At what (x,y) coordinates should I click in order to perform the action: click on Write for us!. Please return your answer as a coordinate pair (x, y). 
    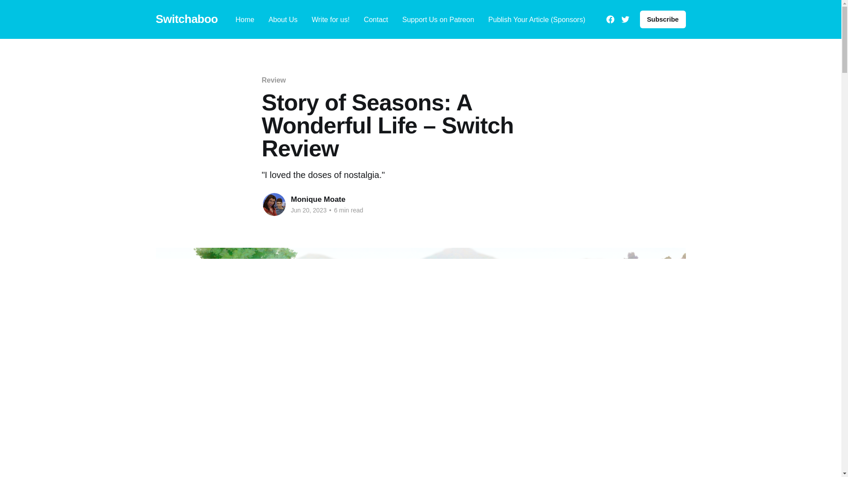
    Looking at the image, I should click on (330, 19).